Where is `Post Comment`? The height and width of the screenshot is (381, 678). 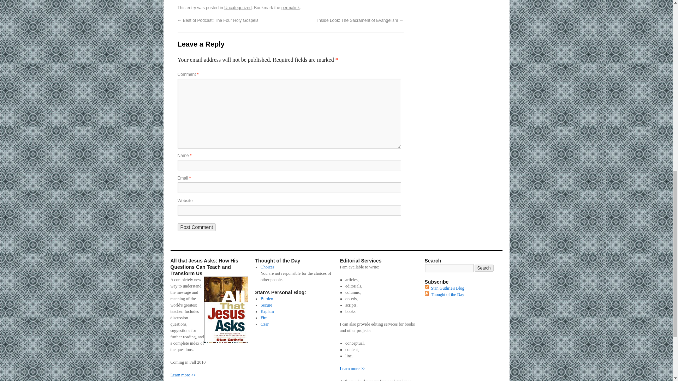
Post Comment is located at coordinates (196, 227).